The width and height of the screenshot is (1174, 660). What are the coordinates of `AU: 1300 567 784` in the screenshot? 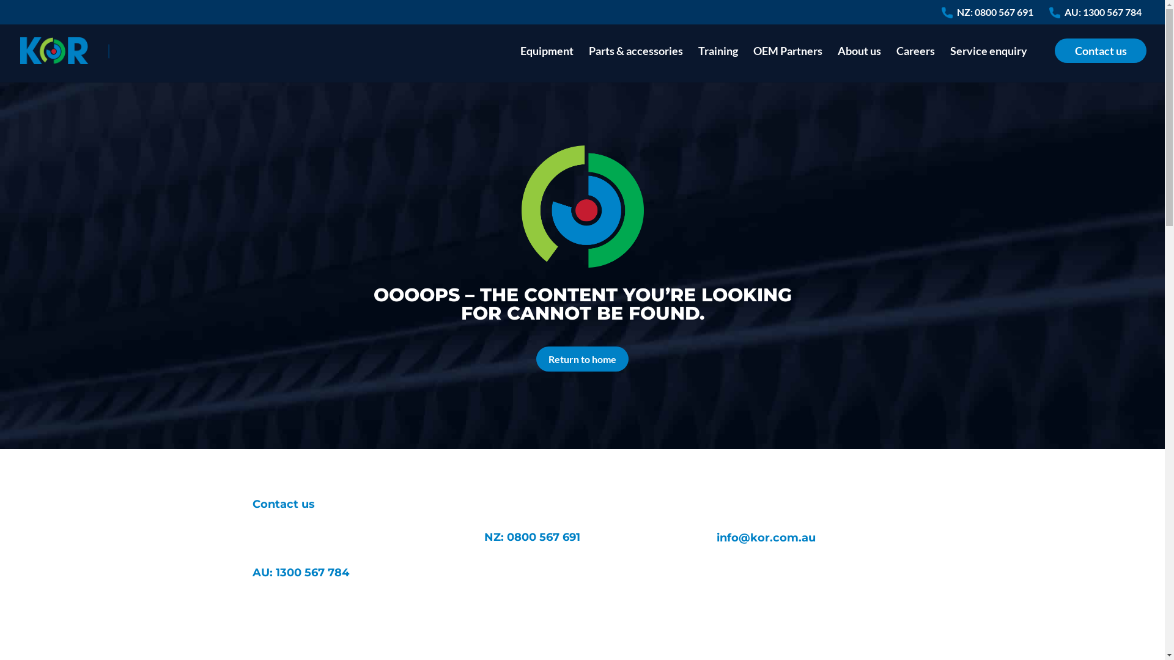 It's located at (1103, 16).